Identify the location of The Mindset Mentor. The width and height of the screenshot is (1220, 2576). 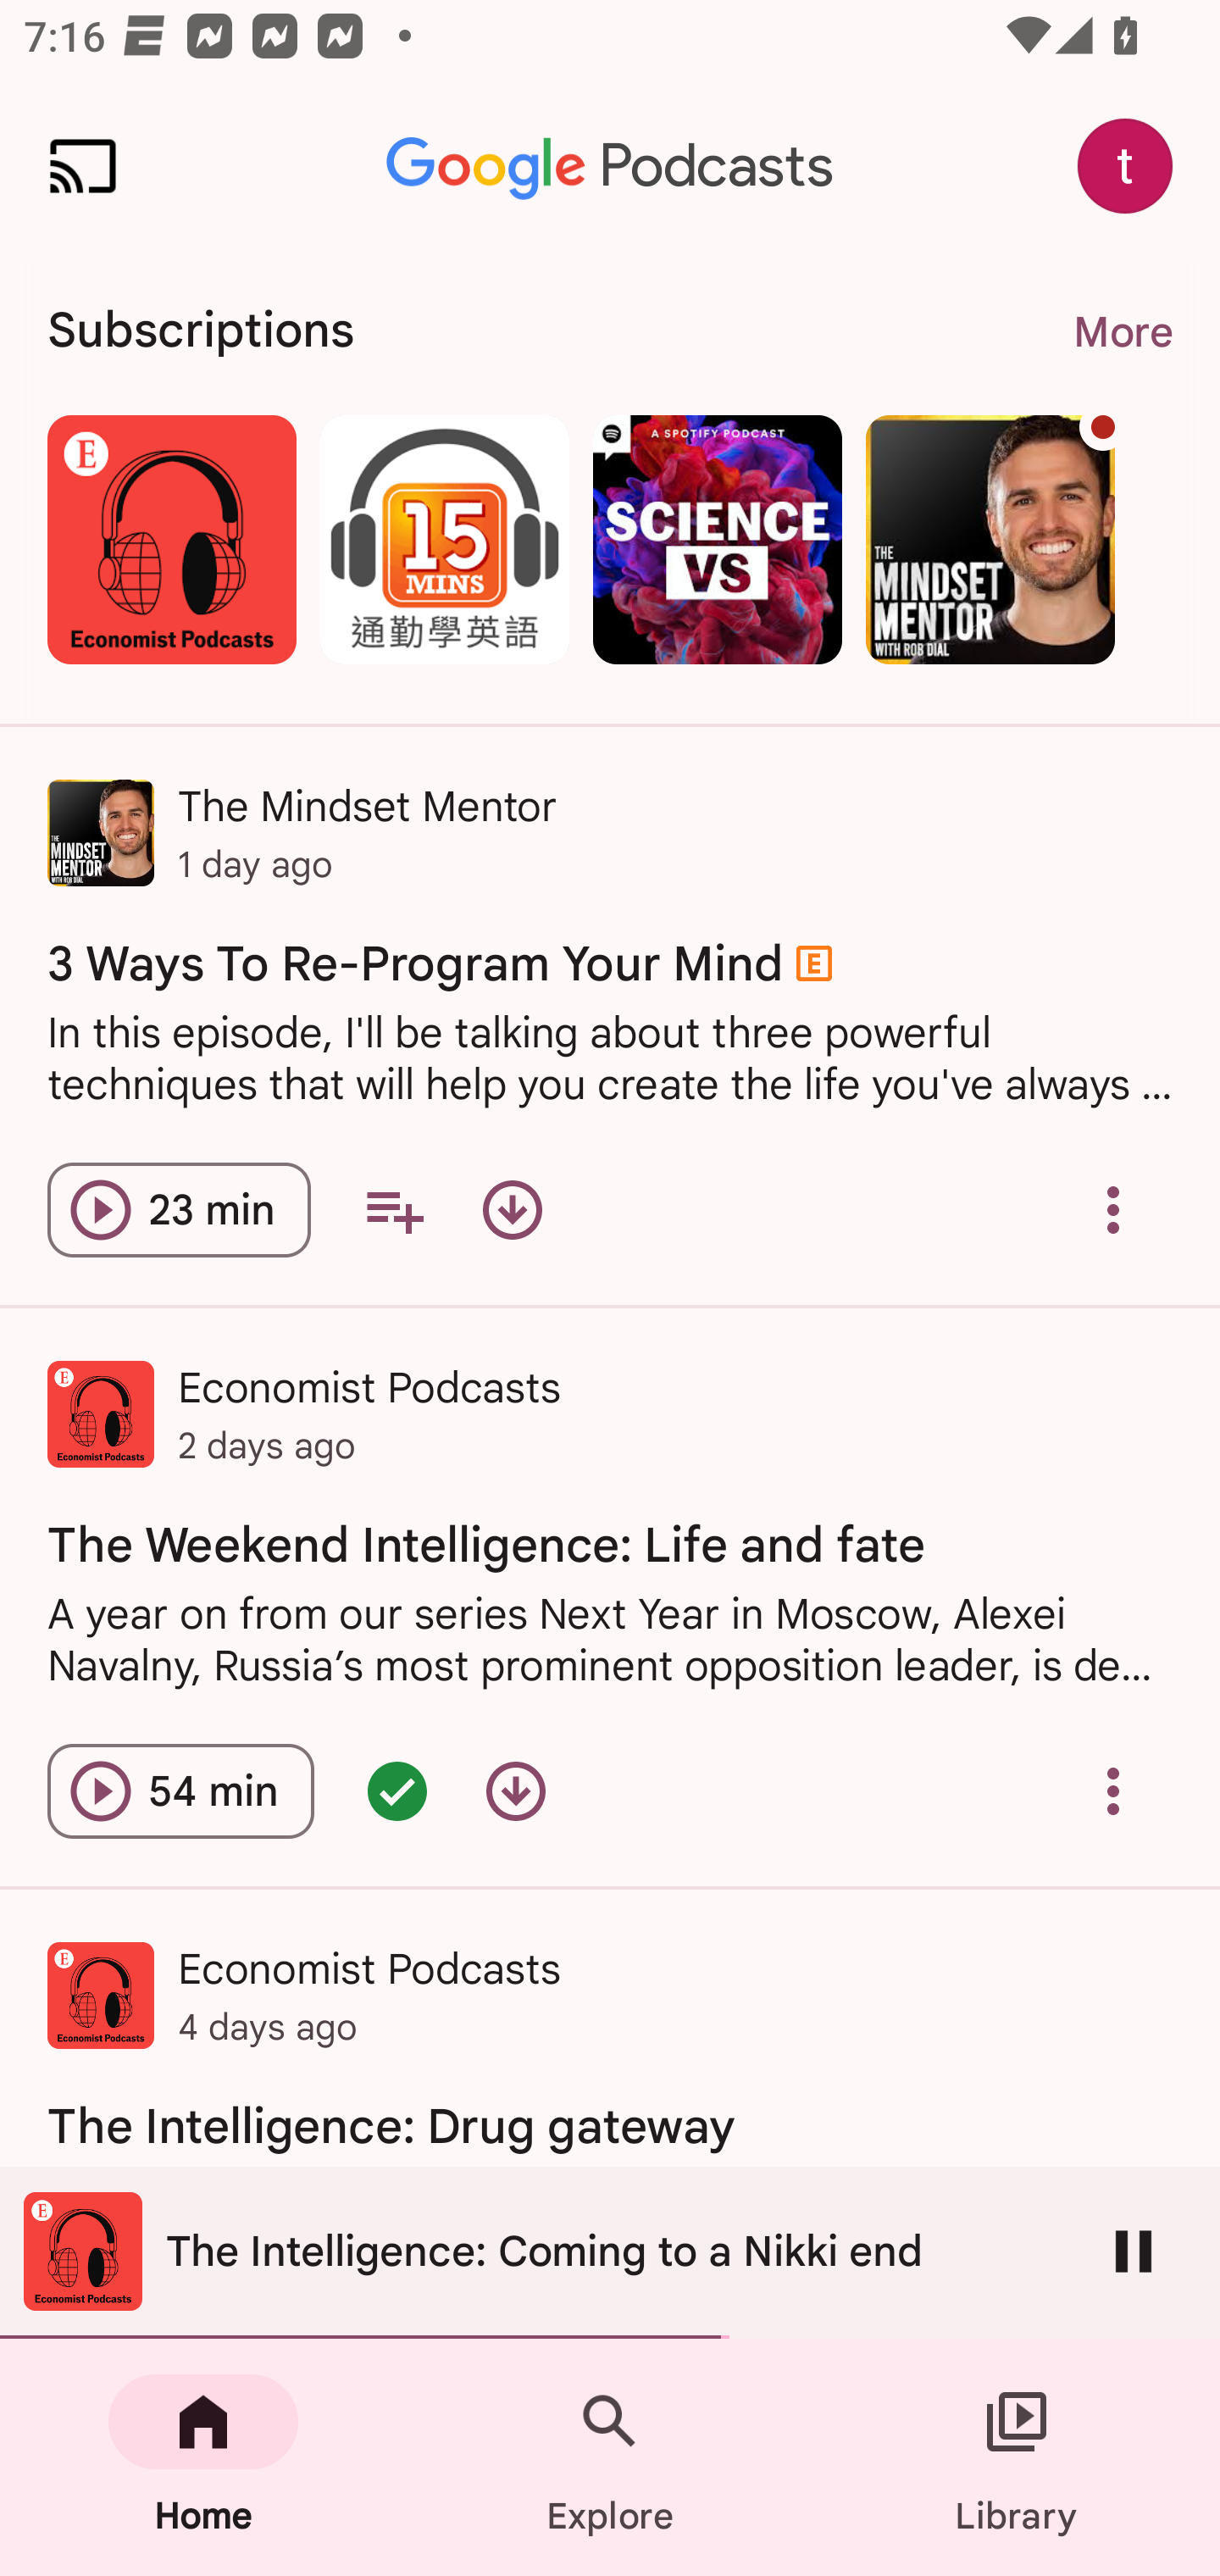
(990, 539).